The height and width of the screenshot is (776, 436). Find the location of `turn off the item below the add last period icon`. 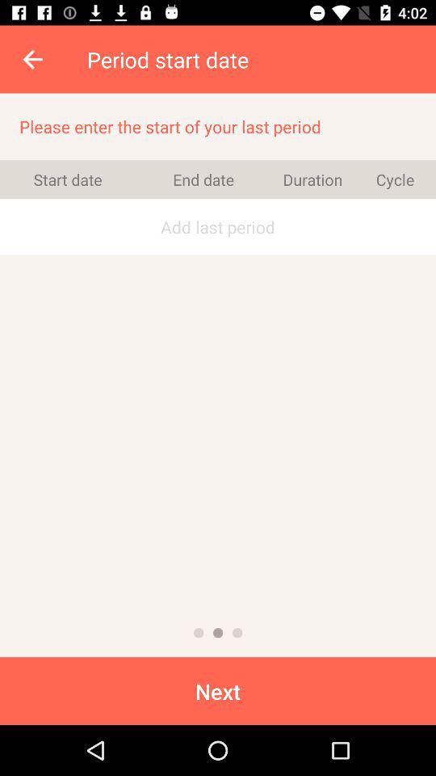

turn off the item below the add last period icon is located at coordinates (218, 632).